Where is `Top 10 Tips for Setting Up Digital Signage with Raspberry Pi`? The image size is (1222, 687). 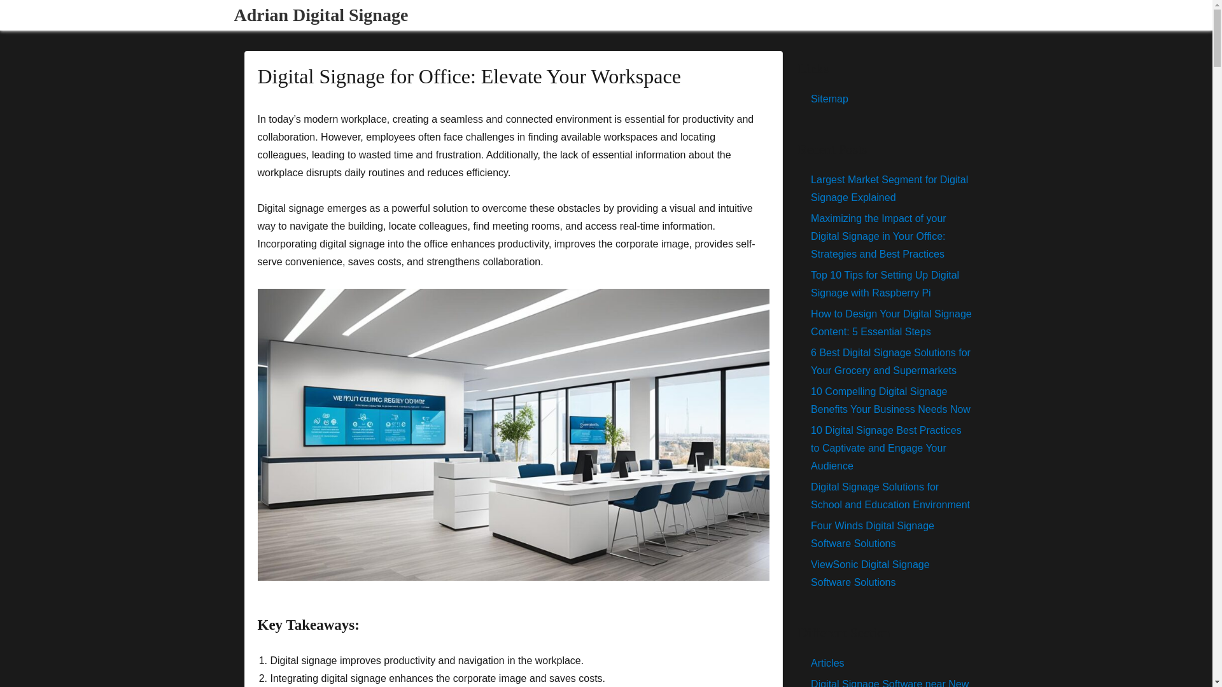 Top 10 Tips for Setting Up Digital Signage with Raspberry Pi is located at coordinates (885, 284).